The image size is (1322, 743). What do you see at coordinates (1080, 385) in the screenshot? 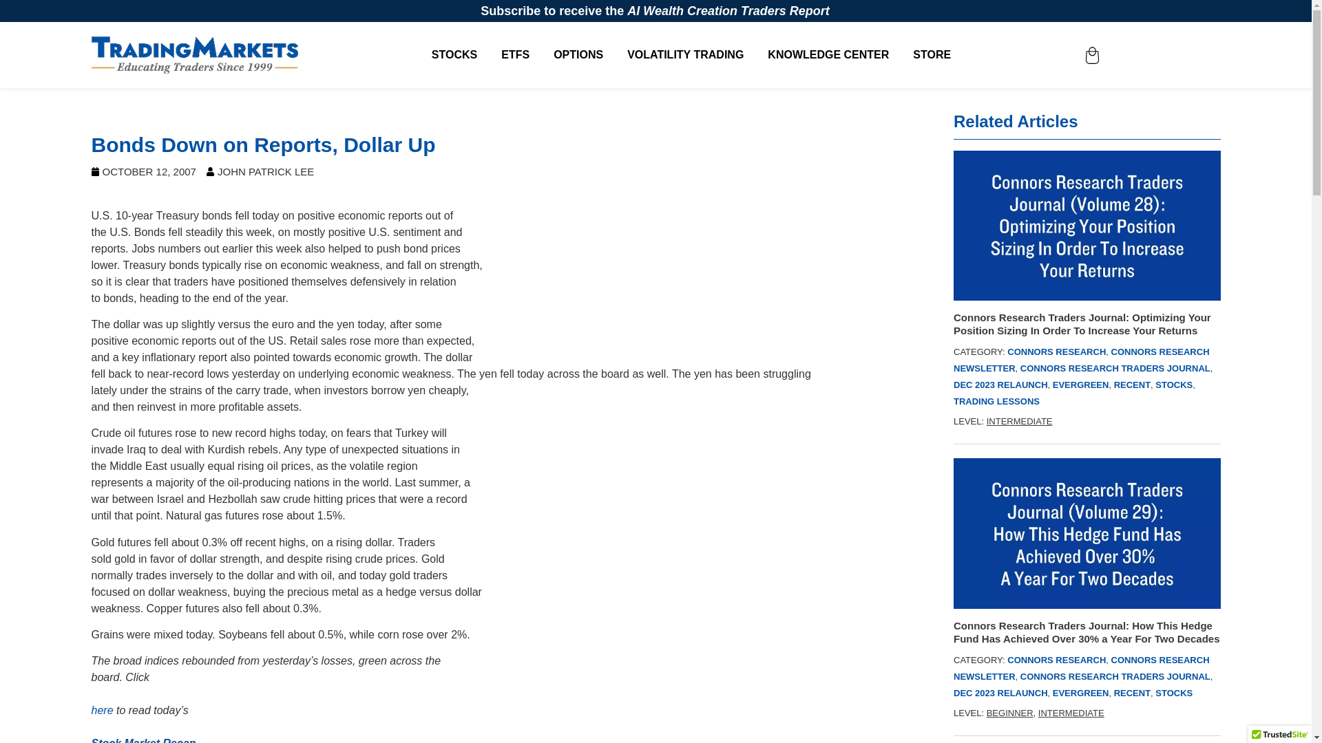
I see `EVERGREEN` at bounding box center [1080, 385].